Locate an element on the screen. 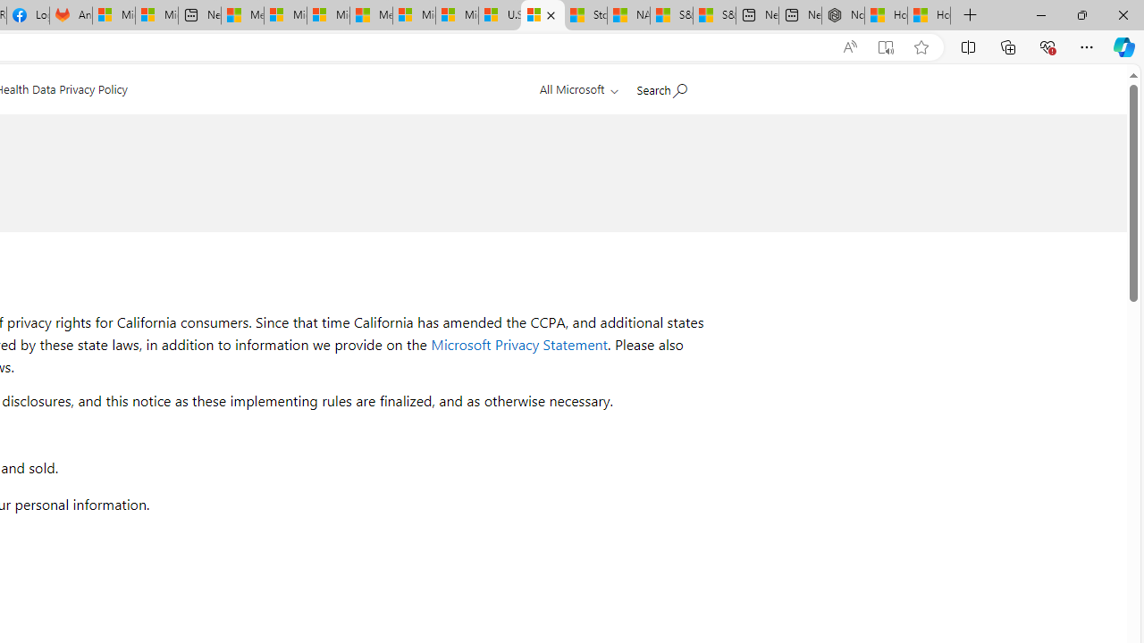 Image resolution: width=1144 pixels, height=643 pixels. Settings and more (Alt+F) is located at coordinates (1087, 46).